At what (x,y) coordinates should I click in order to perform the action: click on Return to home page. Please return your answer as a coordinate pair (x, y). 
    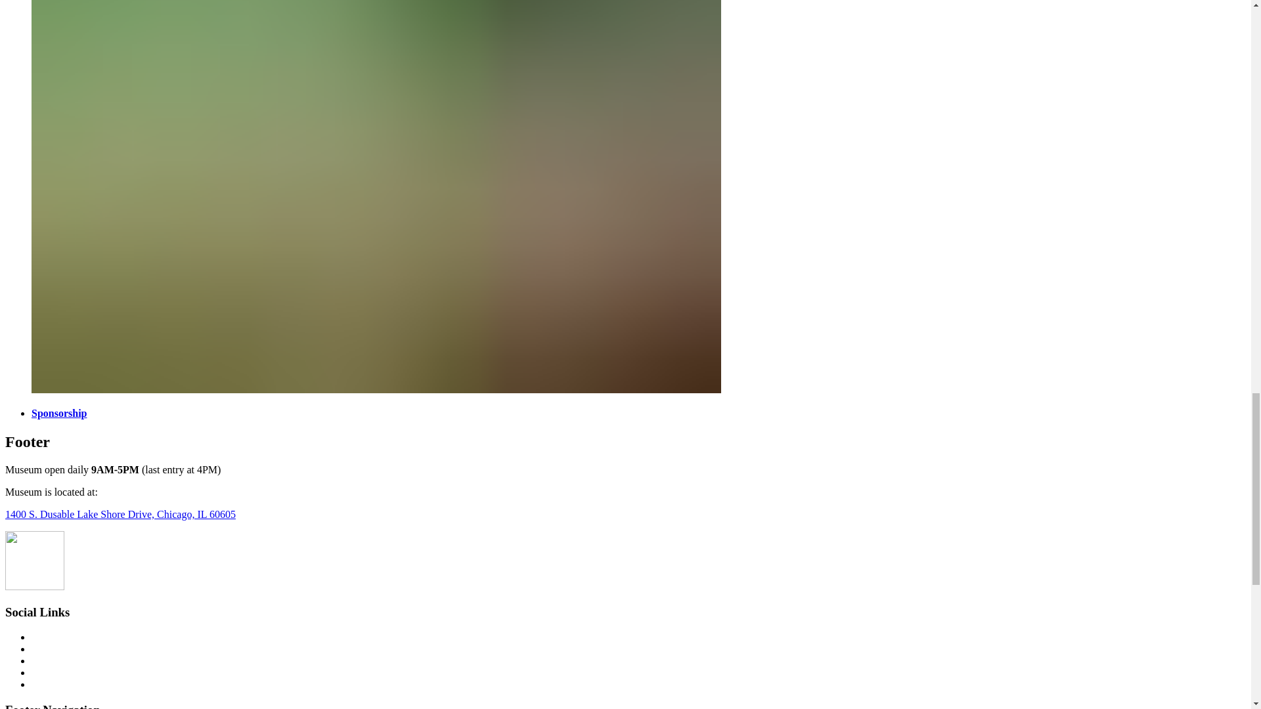
    Looking at the image, I should click on (34, 586).